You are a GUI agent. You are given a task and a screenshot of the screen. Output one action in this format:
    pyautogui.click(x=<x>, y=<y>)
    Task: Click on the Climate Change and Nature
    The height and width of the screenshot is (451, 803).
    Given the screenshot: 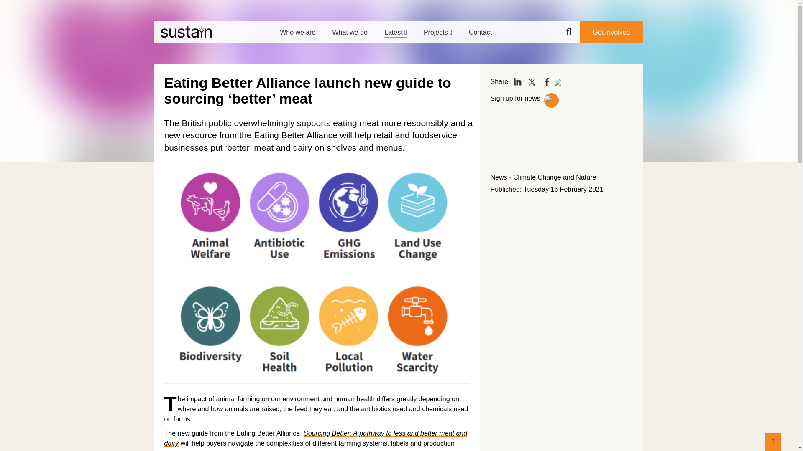 What is the action you would take?
    pyautogui.click(x=554, y=177)
    